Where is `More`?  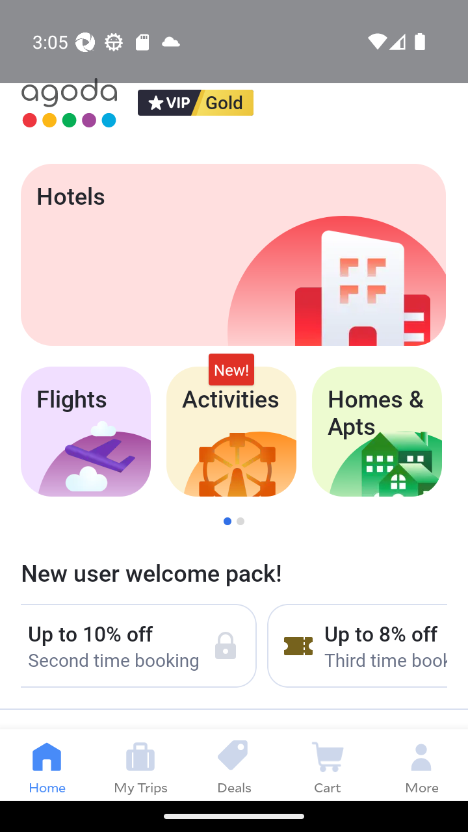 More is located at coordinates (421, 764).